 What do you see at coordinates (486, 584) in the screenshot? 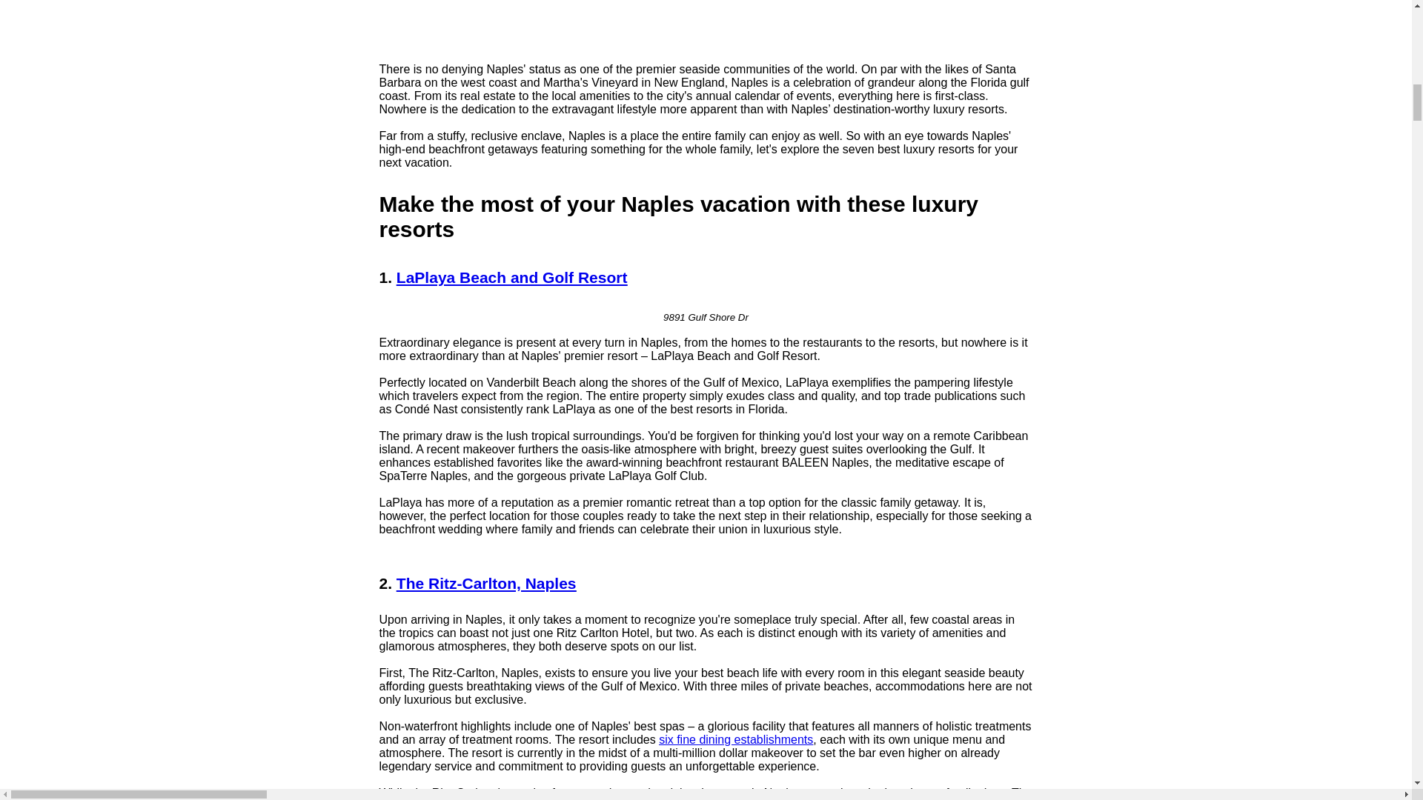
I see `The Ritz-Carlton, Naples` at bounding box center [486, 584].